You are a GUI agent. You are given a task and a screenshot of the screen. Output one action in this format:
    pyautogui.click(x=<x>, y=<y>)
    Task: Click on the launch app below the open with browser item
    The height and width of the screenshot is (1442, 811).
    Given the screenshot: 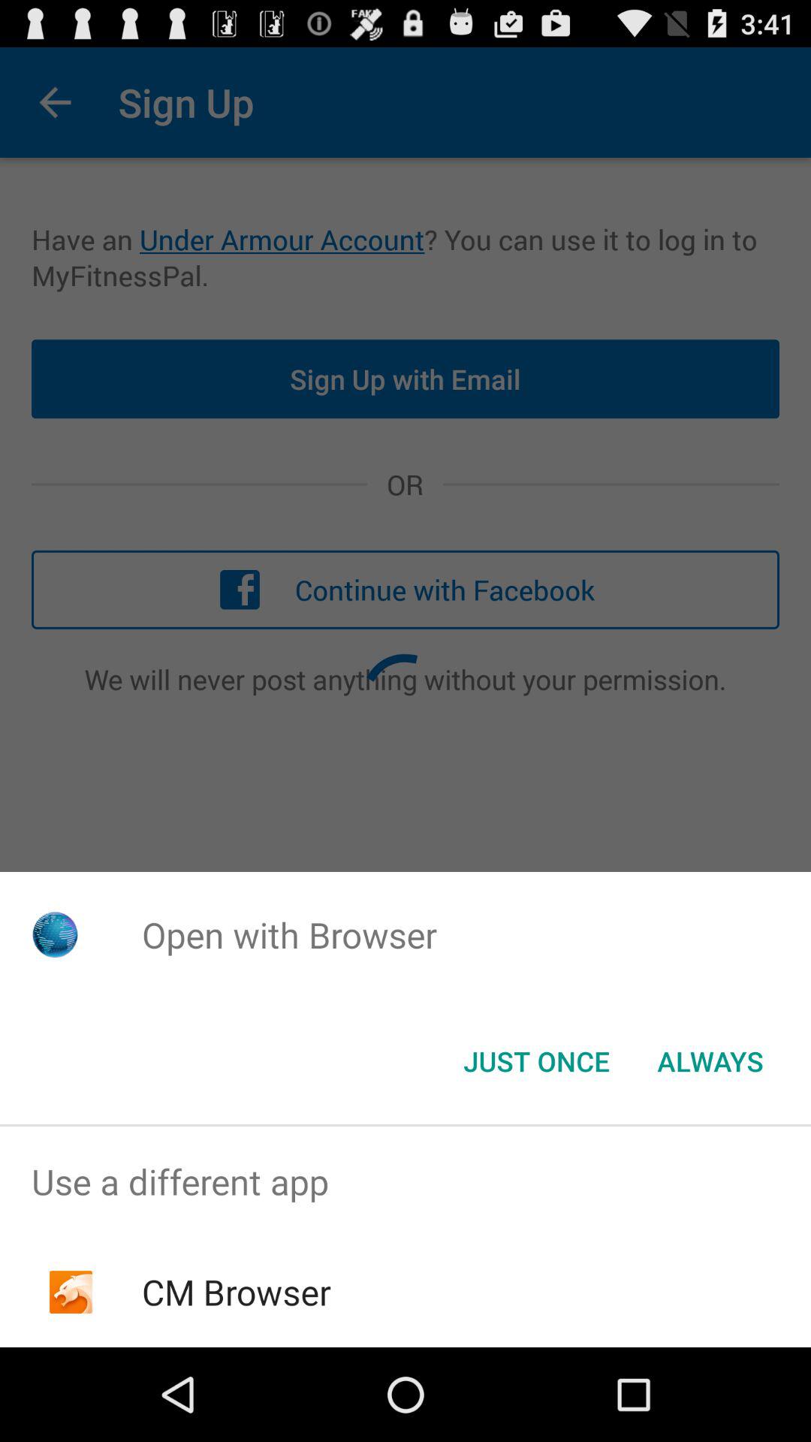 What is the action you would take?
    pyautogui.click(x=710, y=1061)
    